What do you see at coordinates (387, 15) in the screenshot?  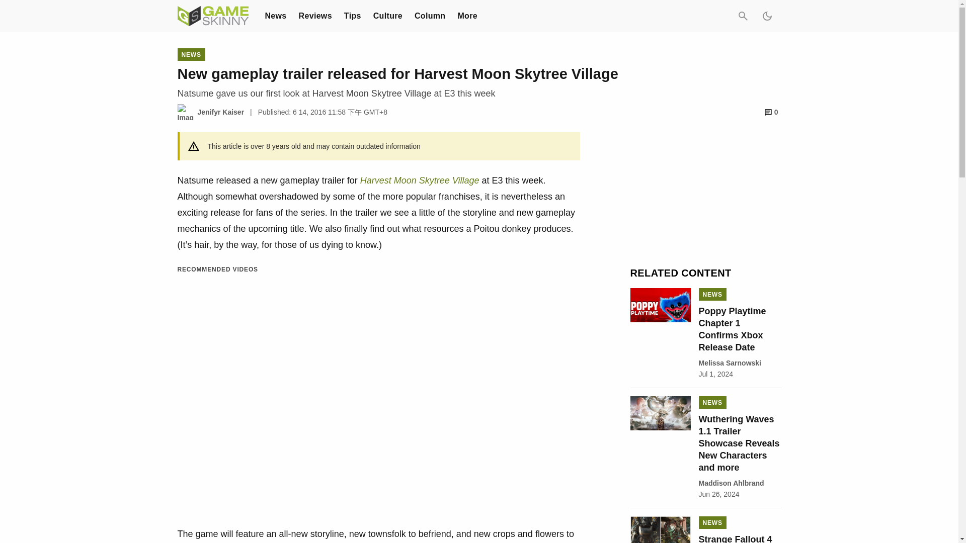 I see `Culture` at bounding box center [387, 15].